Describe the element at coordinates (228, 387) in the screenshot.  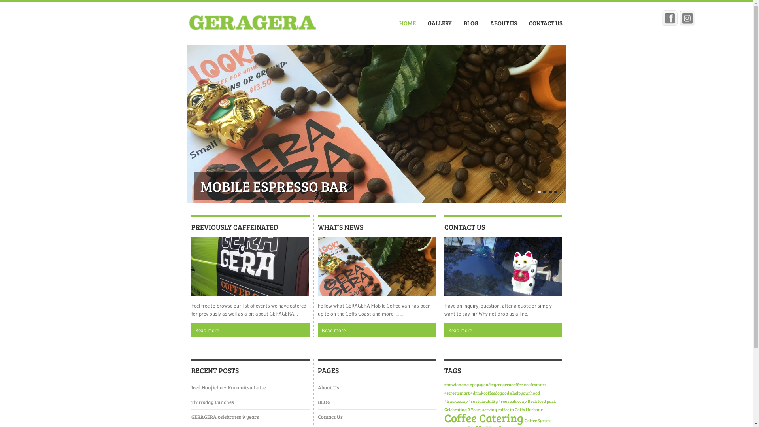
I see `Iced Houjicha + Kuromitsu Latte` at that location.